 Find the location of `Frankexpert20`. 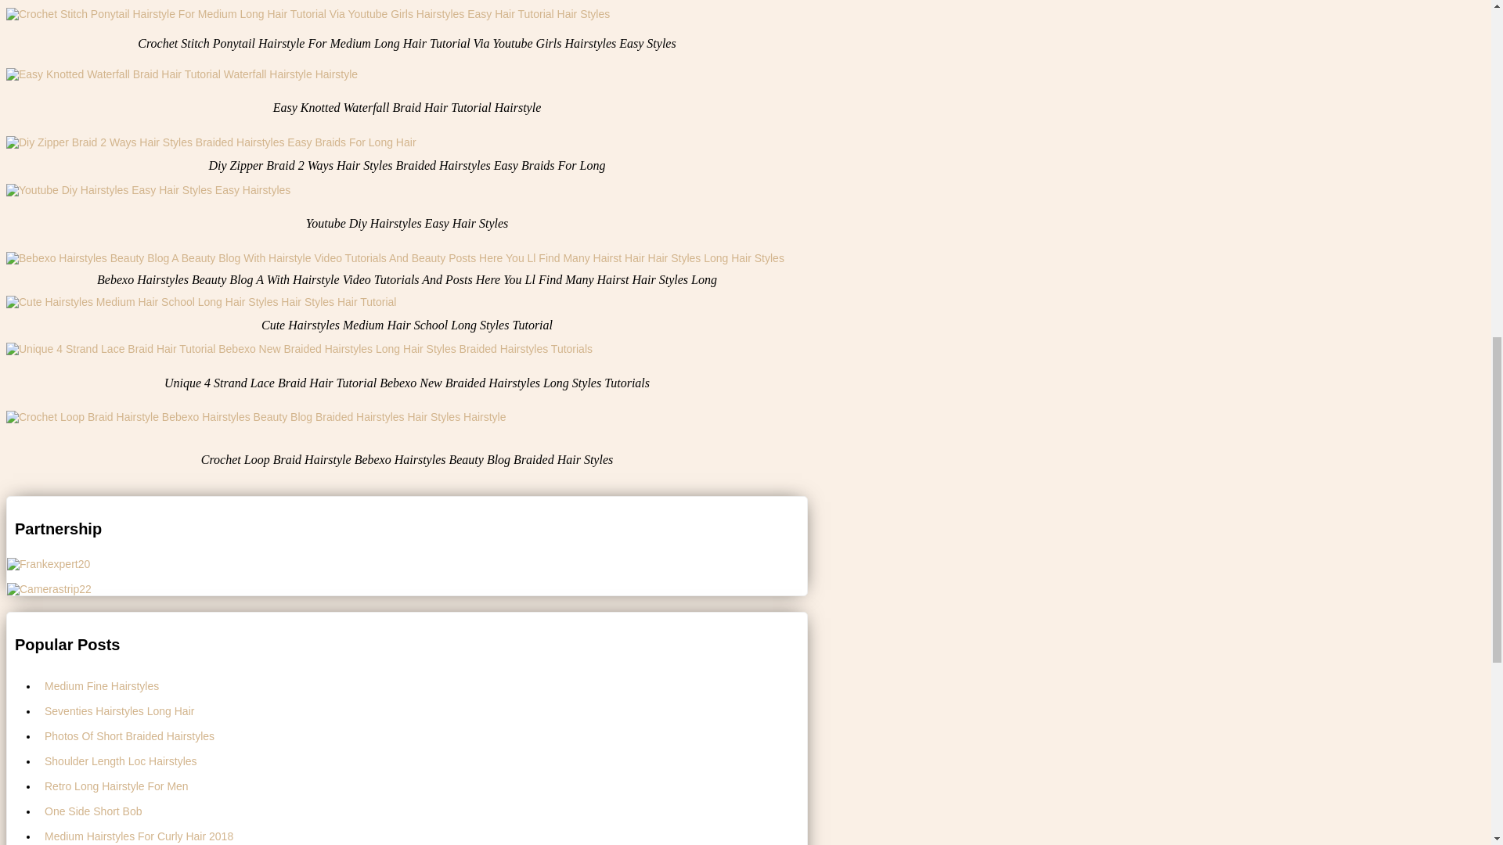

Frankexpert20 is located at coordinates (49, 563).